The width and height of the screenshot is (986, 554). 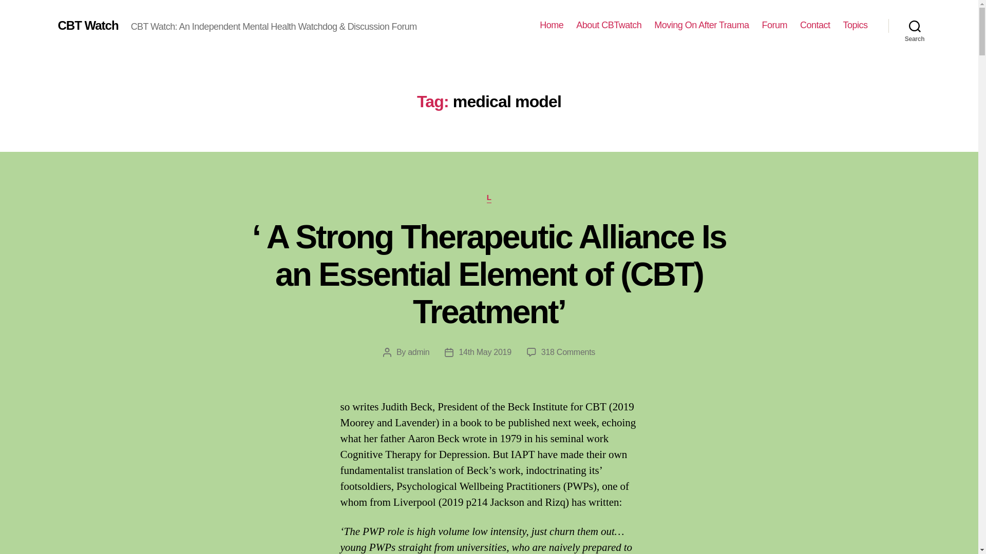 What do you see at coordinates (484, 352) in the screenshot?
I see `14th May 2019` at bounding box center [484, 352].